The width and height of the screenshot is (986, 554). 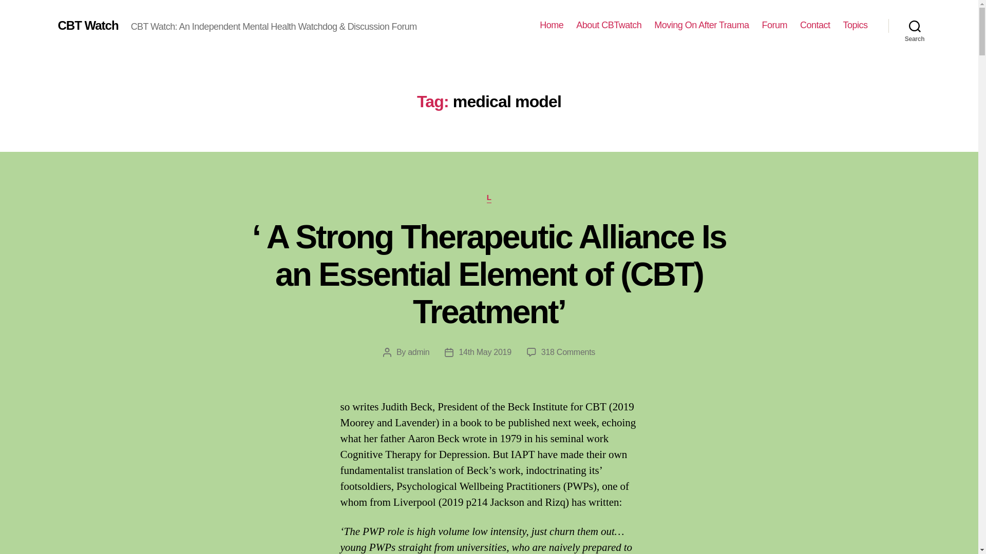 What do you see at coordinates (484, 352) in the screenshot?
I see `14th May 2019` at bounding box center [484, 352].